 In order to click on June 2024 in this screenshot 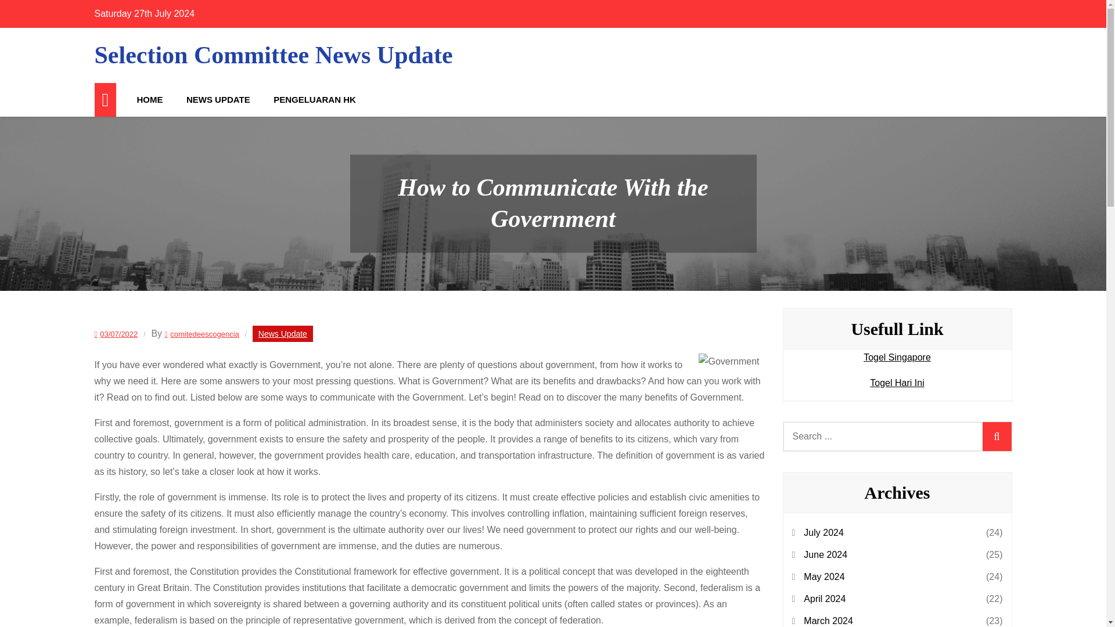, I will do `click(826, 554)`.